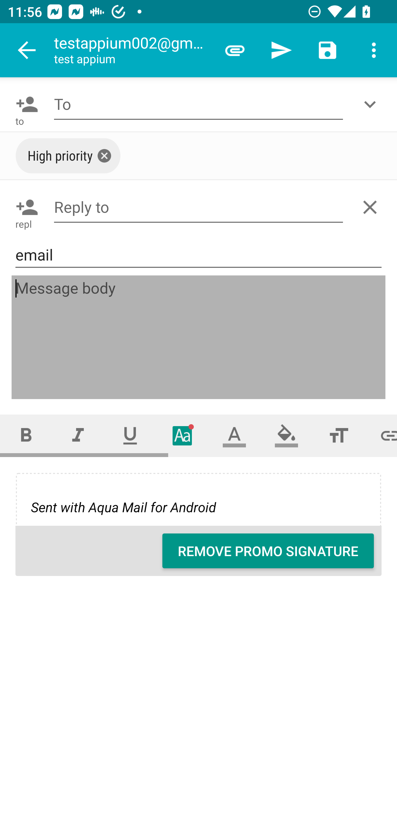  Describe the element at coordinates (234, 436) in the screenshot. I see `Text color` at that location.